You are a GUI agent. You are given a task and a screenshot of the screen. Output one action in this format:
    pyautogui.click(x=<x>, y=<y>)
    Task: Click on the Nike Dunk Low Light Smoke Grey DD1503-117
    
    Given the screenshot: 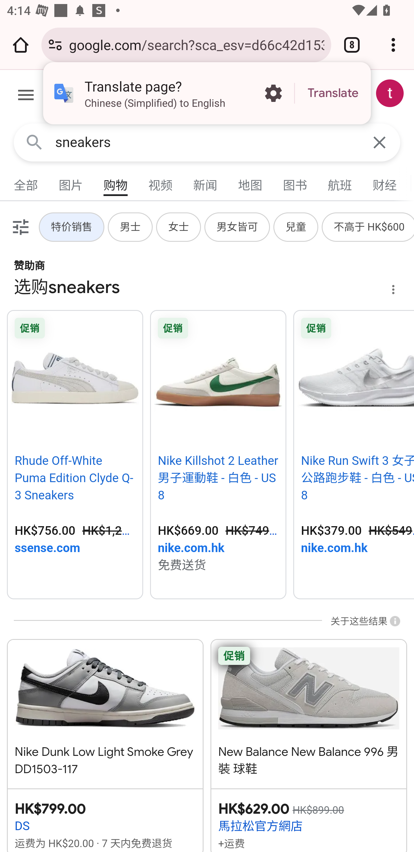 What is the action you would take?
    pyautogui.click(x=105, y=709)
    